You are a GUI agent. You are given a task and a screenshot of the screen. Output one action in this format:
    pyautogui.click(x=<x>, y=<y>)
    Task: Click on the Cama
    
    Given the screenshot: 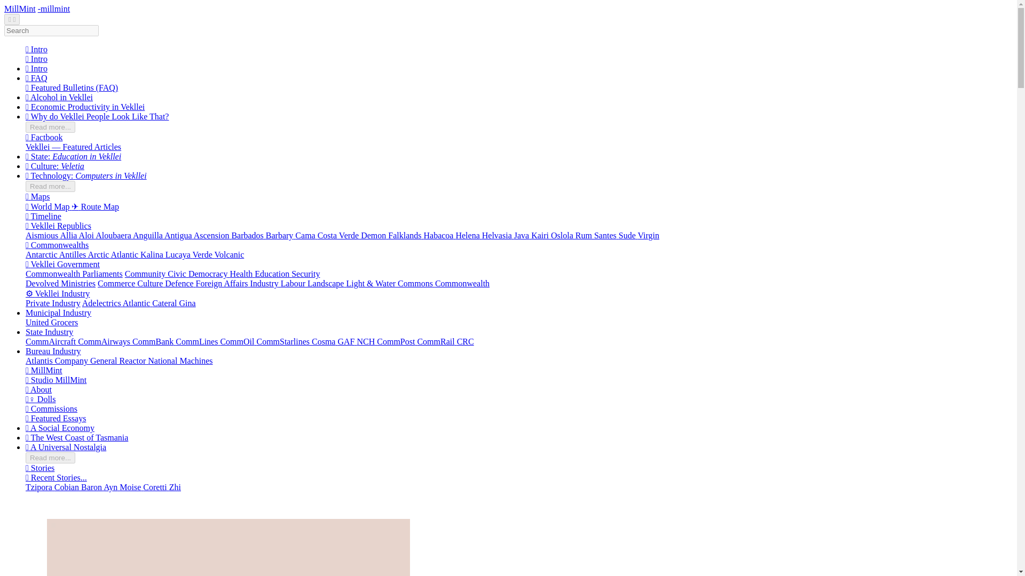 What is the action you would take?
    pyautogui.click(x=305, y=236)
    